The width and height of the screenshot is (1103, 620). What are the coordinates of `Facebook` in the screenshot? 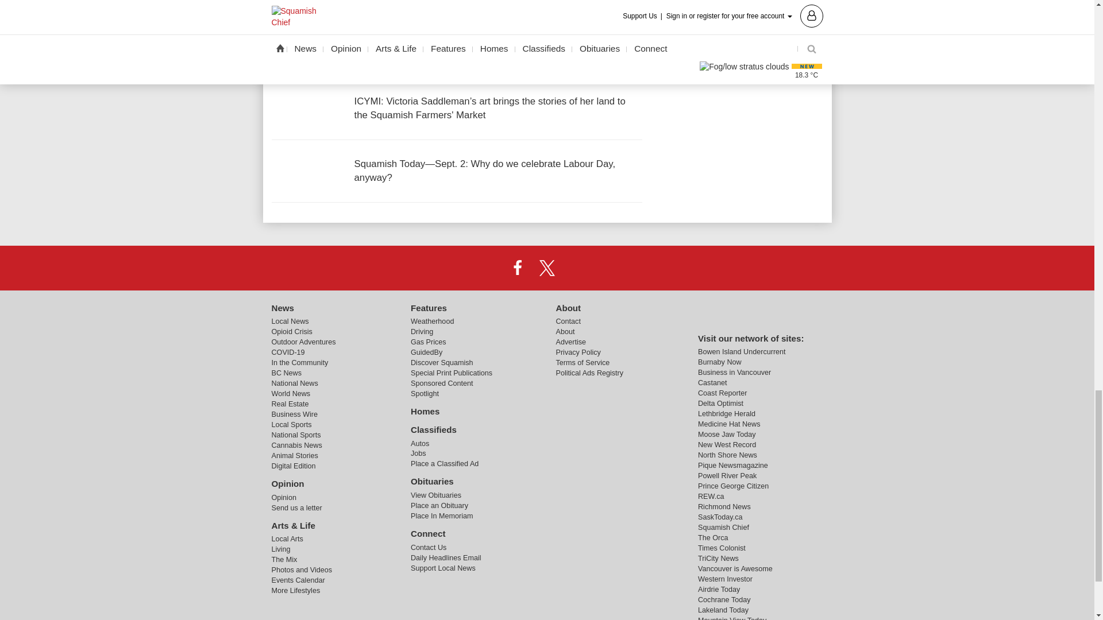 It's located at (518, 268).